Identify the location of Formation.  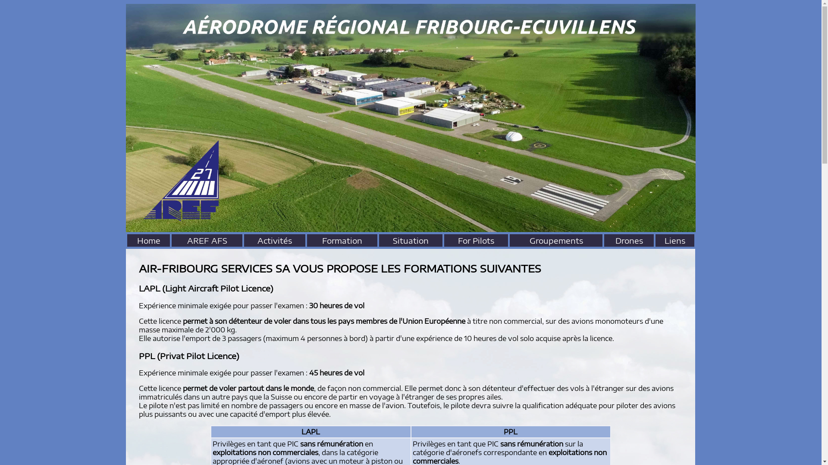
(342, 242).